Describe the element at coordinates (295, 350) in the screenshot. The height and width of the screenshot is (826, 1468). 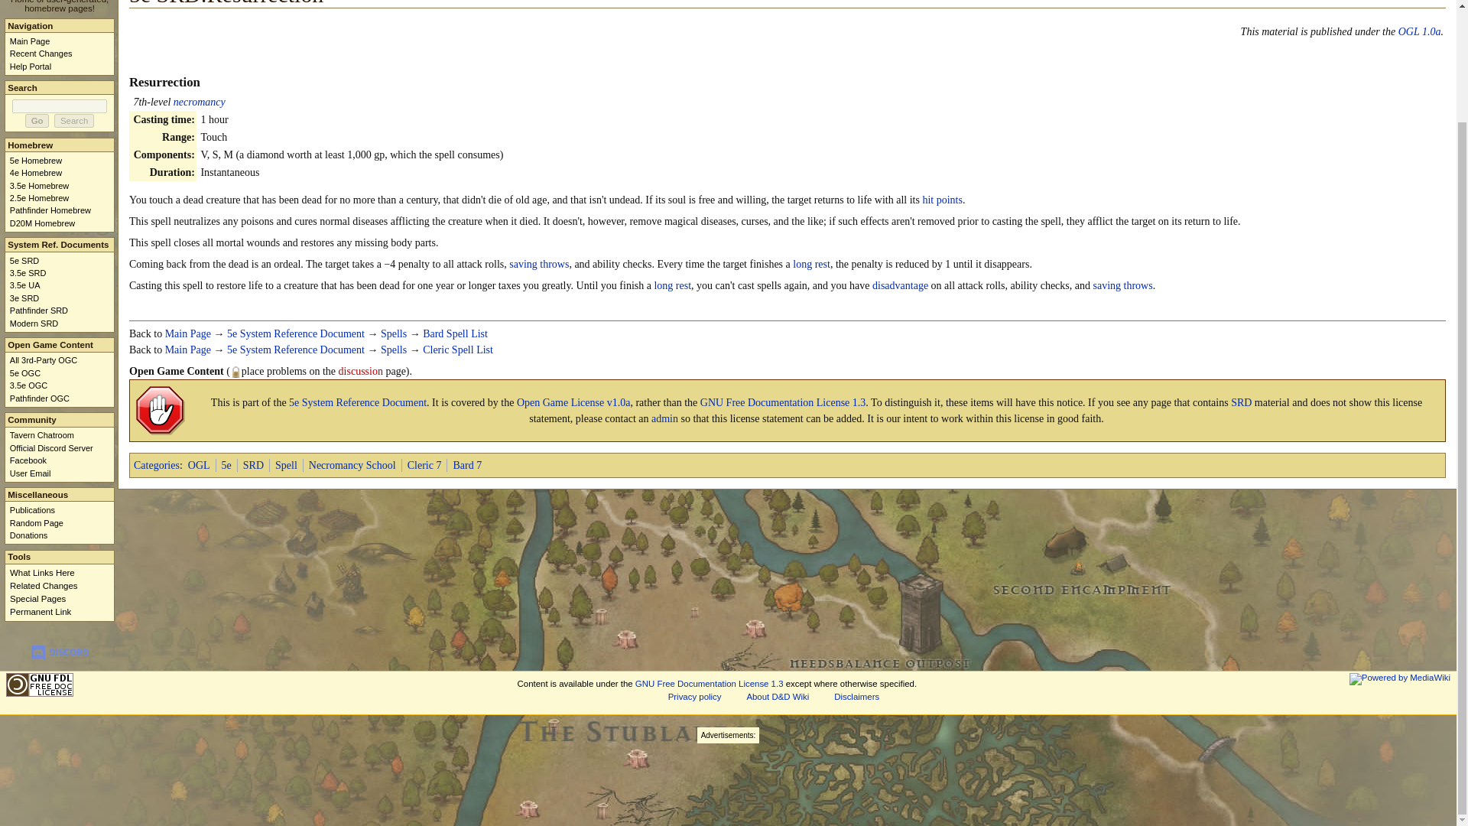
I see `5e System Reference Document` at that location.